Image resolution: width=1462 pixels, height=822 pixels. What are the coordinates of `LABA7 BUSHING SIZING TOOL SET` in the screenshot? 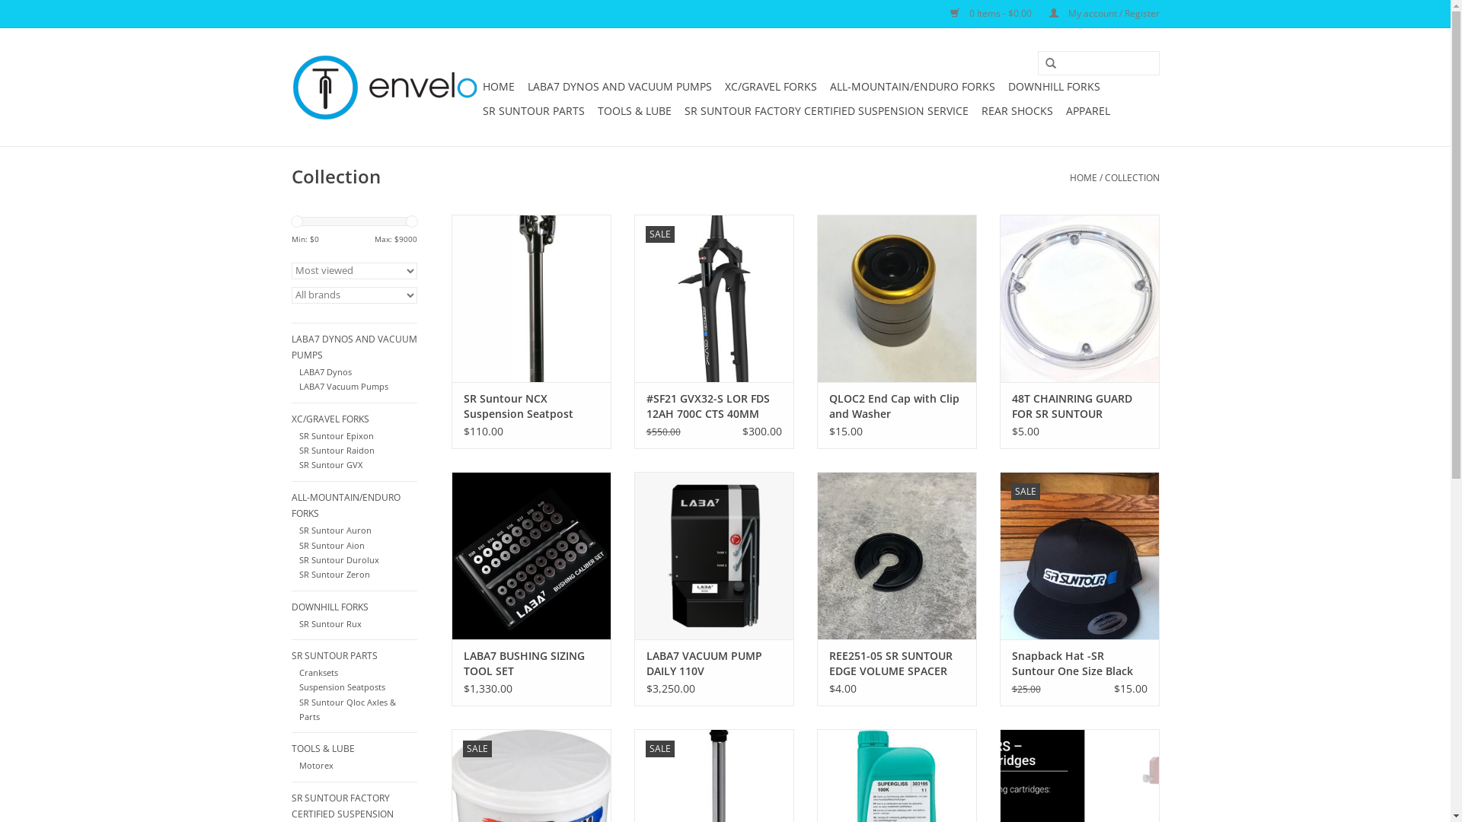 It's located at (531, 664).